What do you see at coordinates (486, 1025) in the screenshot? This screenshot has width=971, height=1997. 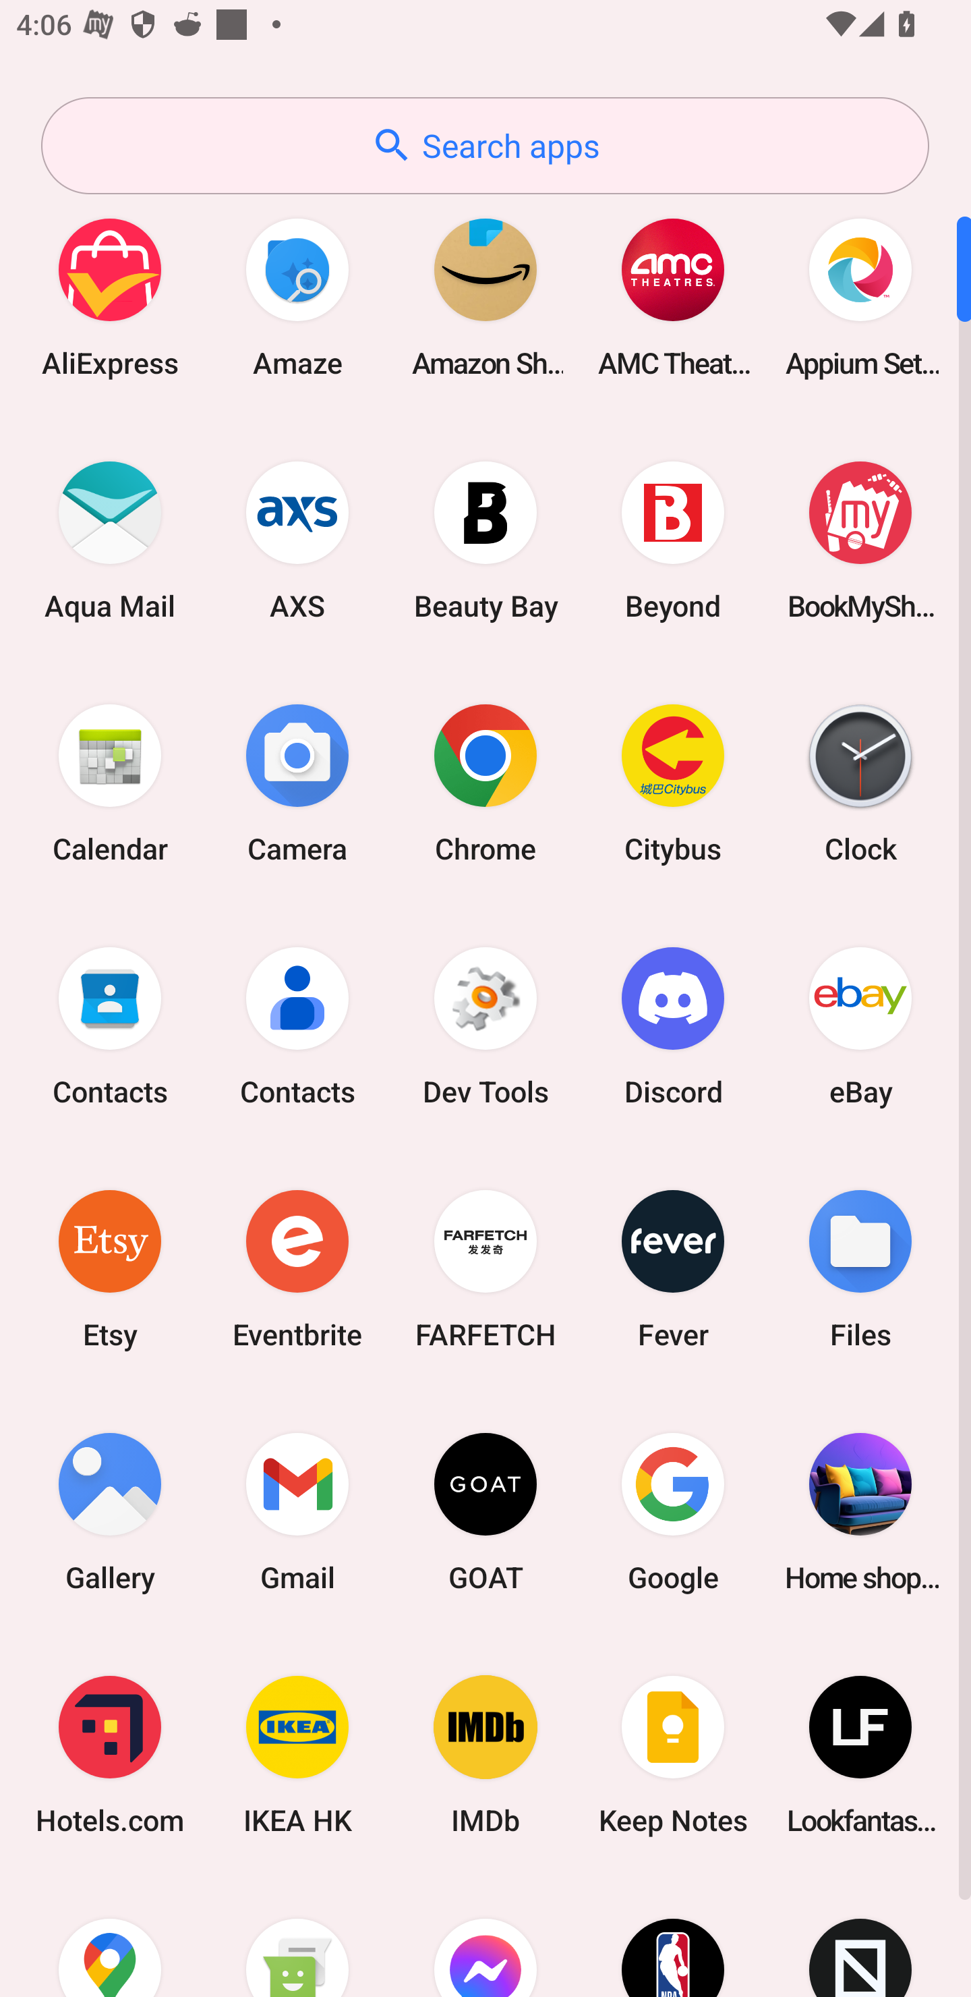 I see `Dev Tools` at bounding box center [486, 1025].